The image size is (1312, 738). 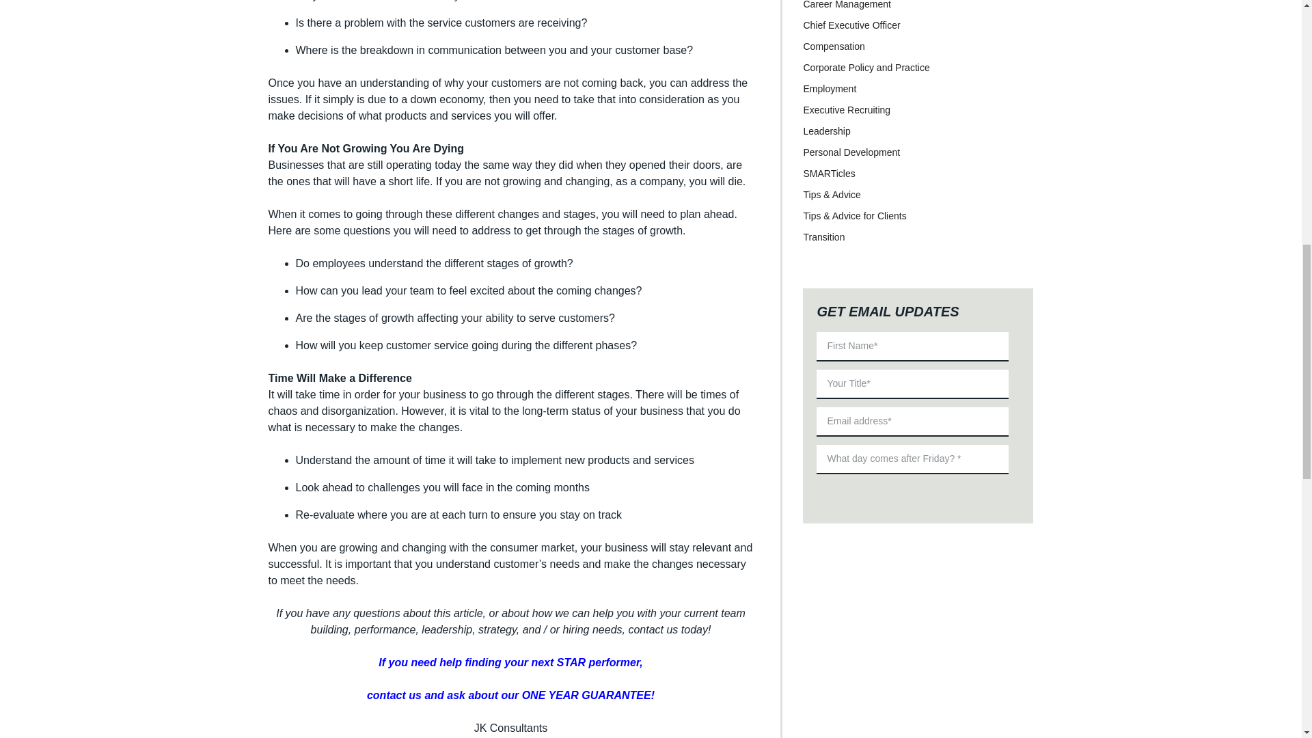 What do you see at coordinates (829, 174) in the screenshot?
I see `SMARTicles` at bounding box center [829, 174].